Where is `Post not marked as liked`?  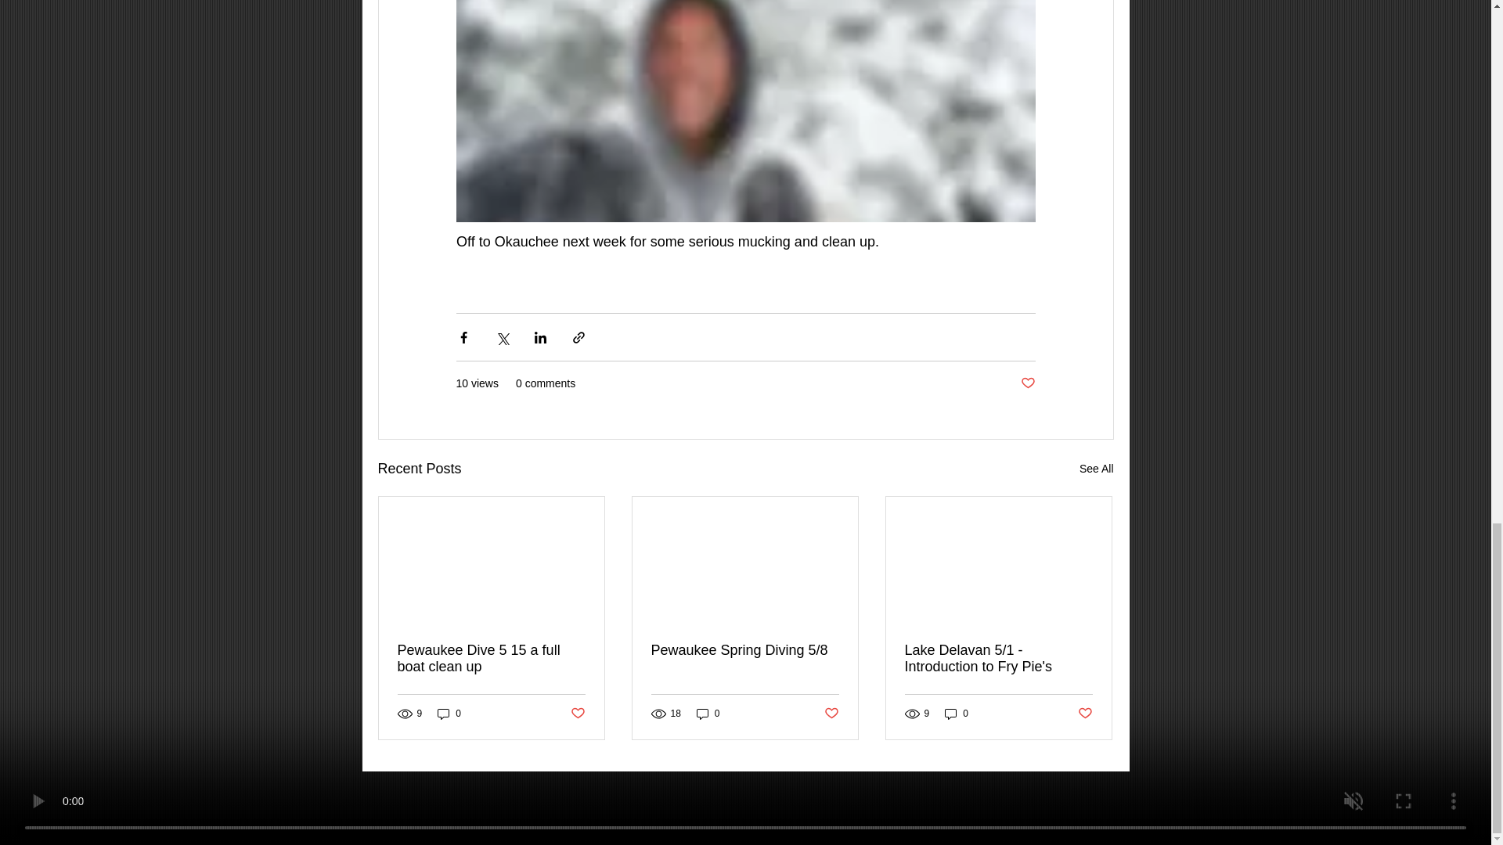 Post not marked as liked is located at coordinates (831, 714).